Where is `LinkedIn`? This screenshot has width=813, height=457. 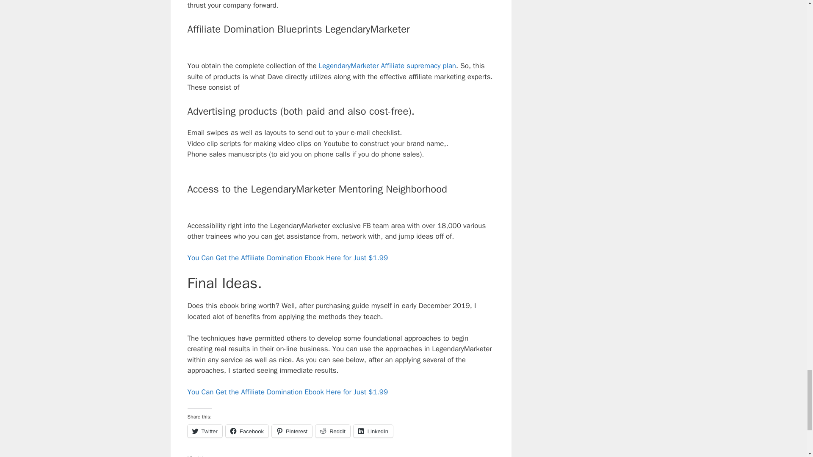 LinkedIn is located at coordinates (373, 431).